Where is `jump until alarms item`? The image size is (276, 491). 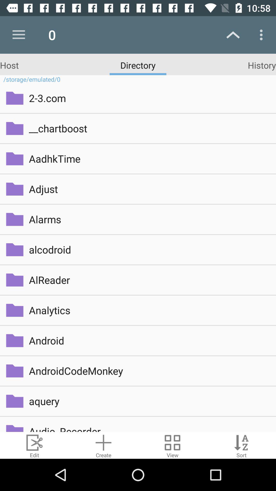 jump until alarms item is located at coordinates (149, 219).